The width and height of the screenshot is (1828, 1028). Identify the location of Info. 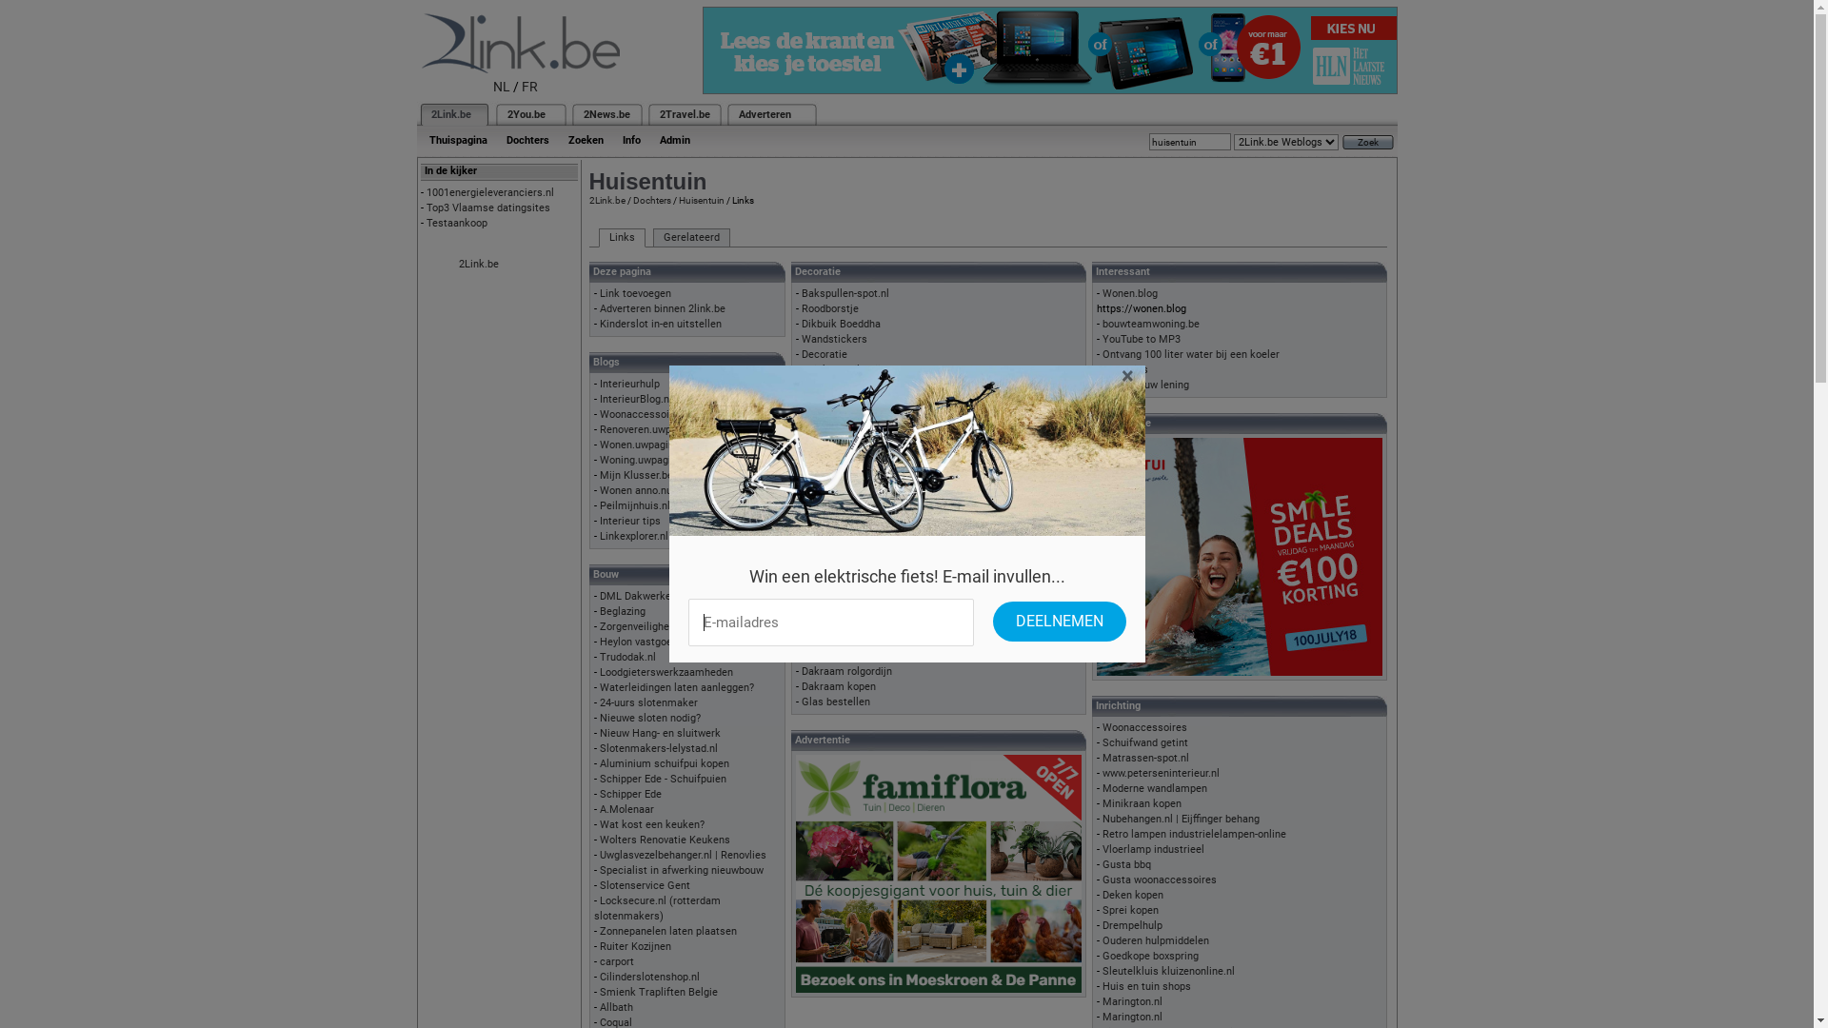
(632, 141).